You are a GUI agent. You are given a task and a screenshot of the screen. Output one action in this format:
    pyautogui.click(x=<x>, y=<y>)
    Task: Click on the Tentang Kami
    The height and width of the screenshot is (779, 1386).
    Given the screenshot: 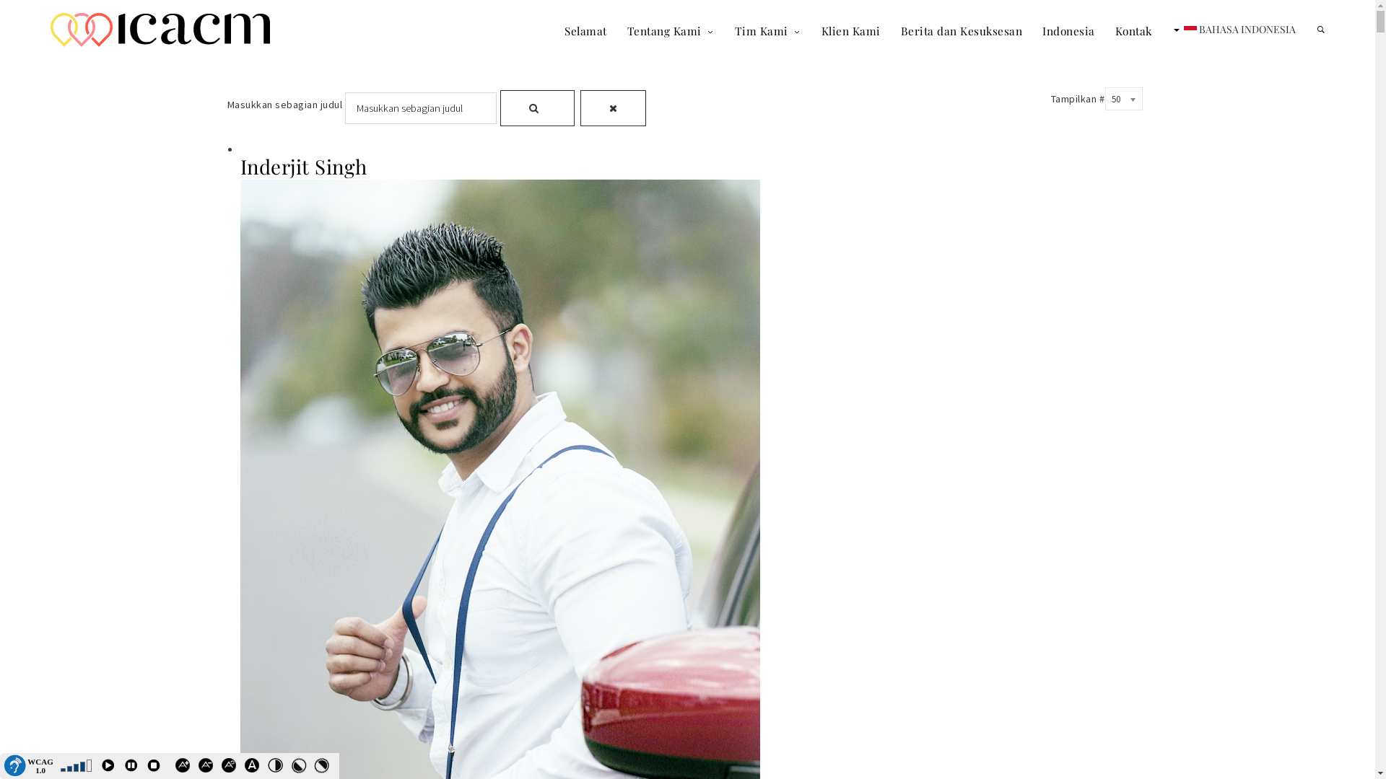 What is the action you would take?
    pyautogui.click(x=670, y=30)
    